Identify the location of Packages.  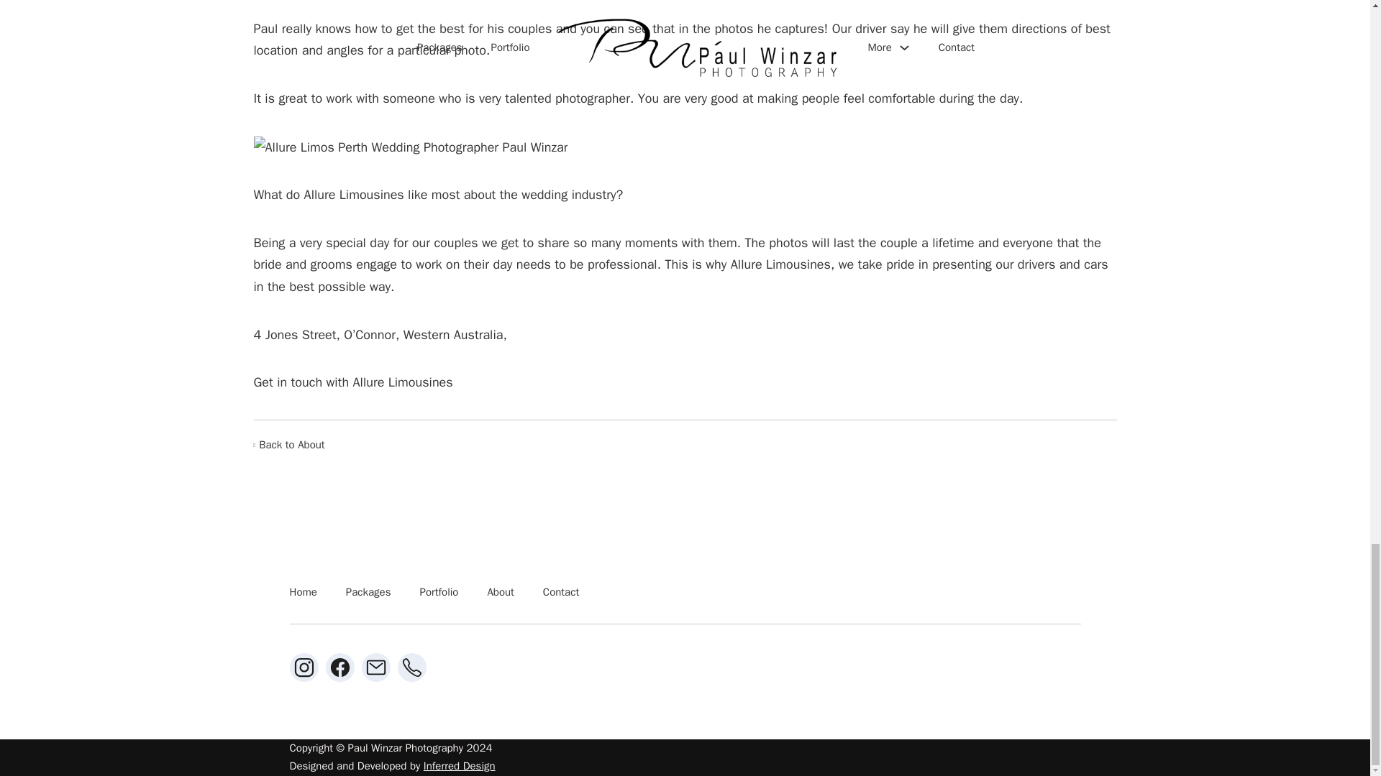
(368, 593).